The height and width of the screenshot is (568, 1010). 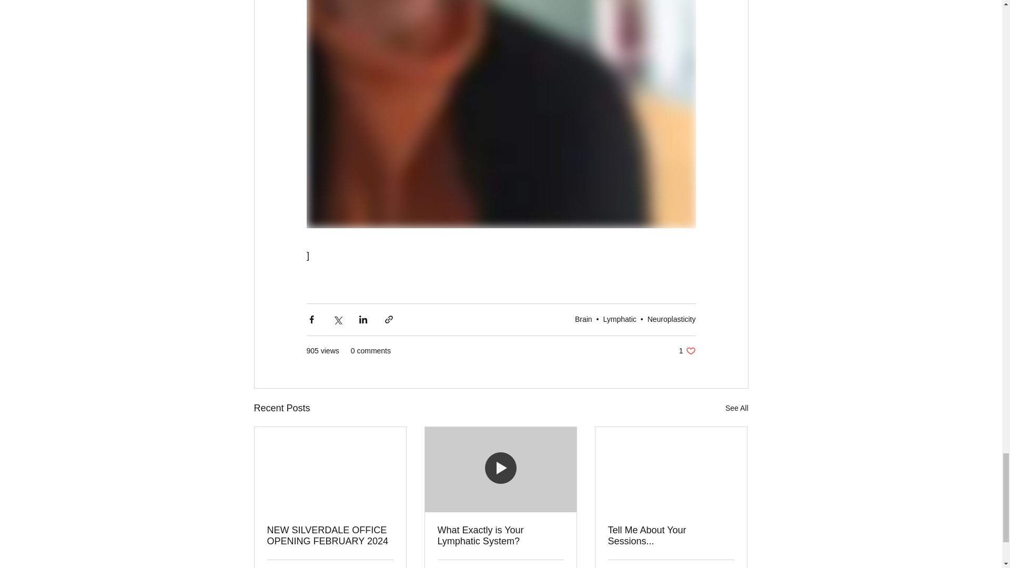 What do you see at coordinates (500, 535) in the screenshot?
I see `Brain` at bounding box center [500, 535].